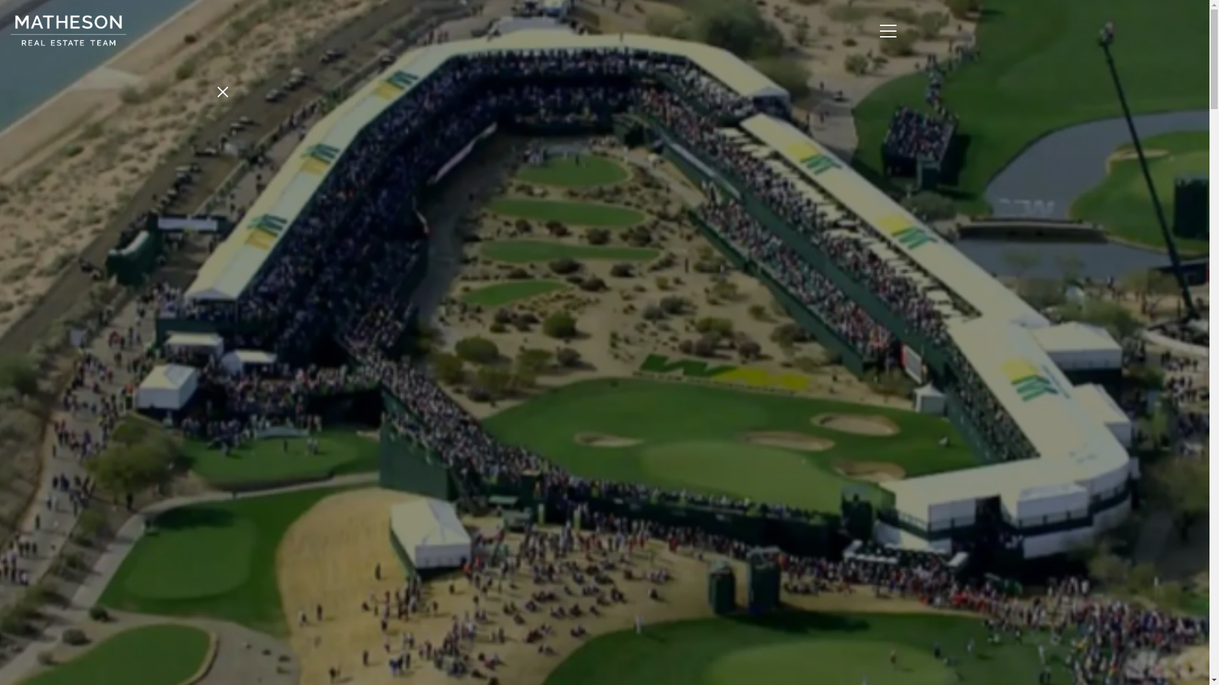  Describe the element at coordinates (127, 235) in the screenshot. I see `ABOUT` at that location.